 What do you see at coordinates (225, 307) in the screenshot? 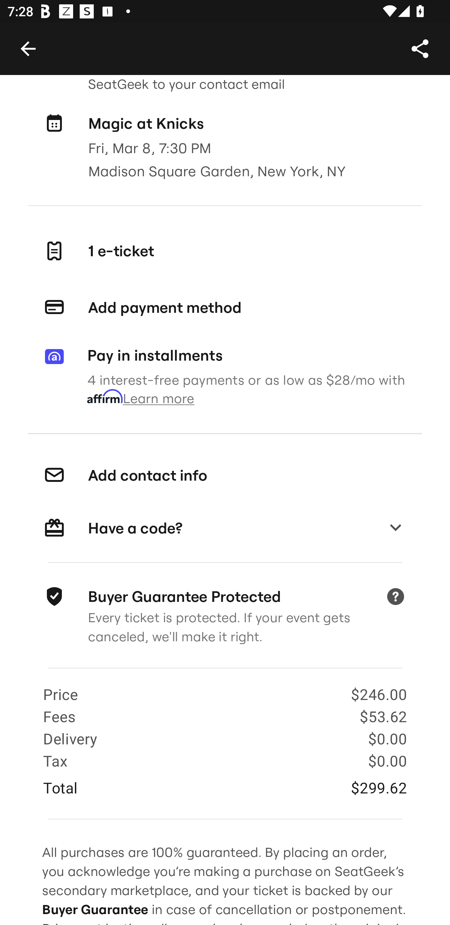
I see `Add payment method` at bounding box center [225, 307].